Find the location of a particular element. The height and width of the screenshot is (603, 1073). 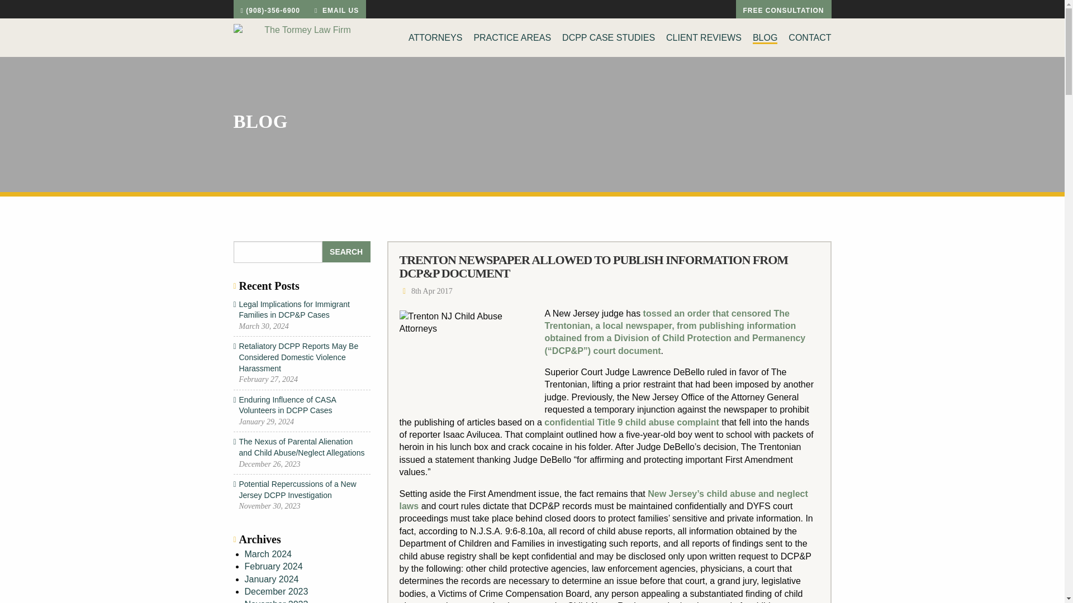

CONTACT is located at coordinates (807, 35).